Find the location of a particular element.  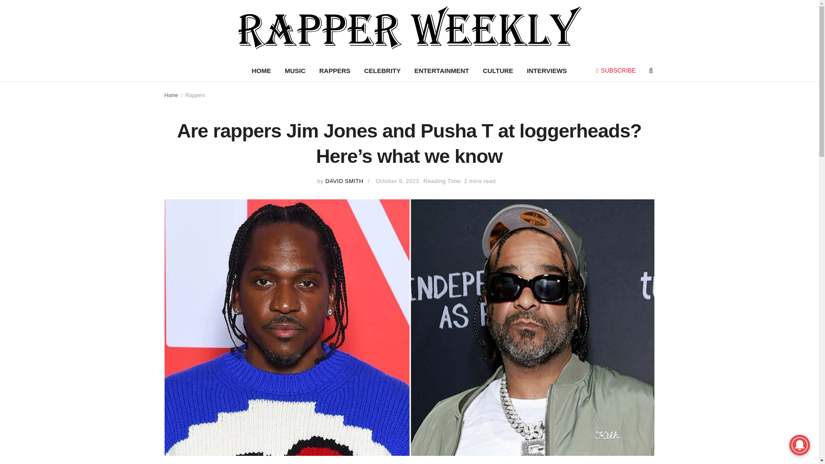

MUSIC is located at coordinates (295, 71).